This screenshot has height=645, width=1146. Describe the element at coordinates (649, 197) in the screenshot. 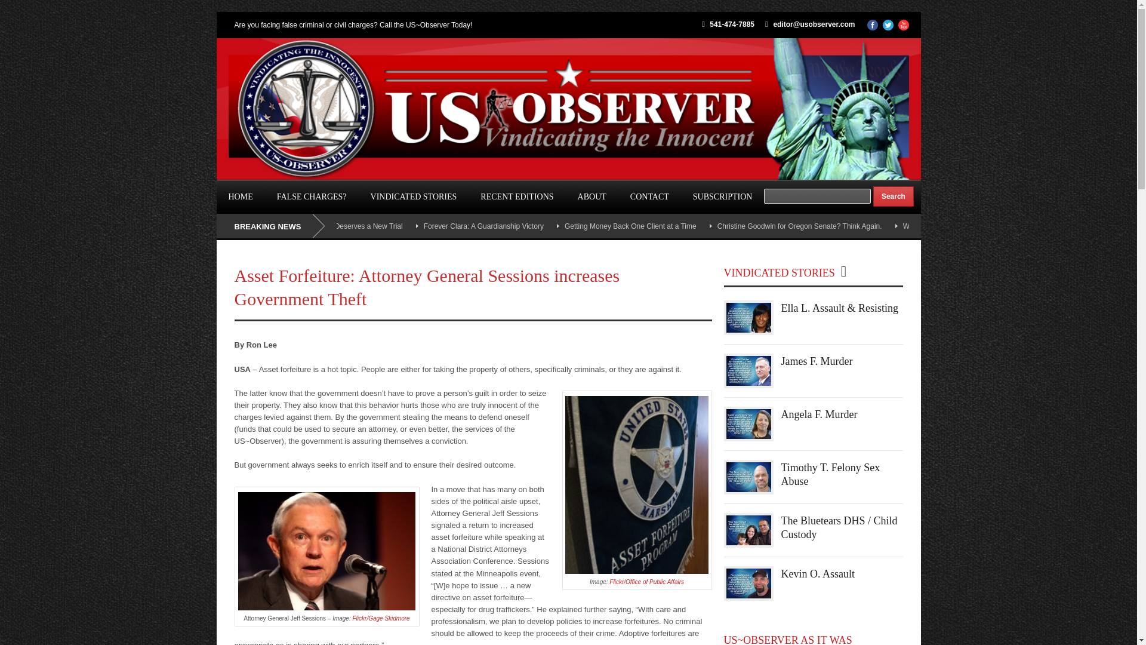

I see `CONTACT` at that location.